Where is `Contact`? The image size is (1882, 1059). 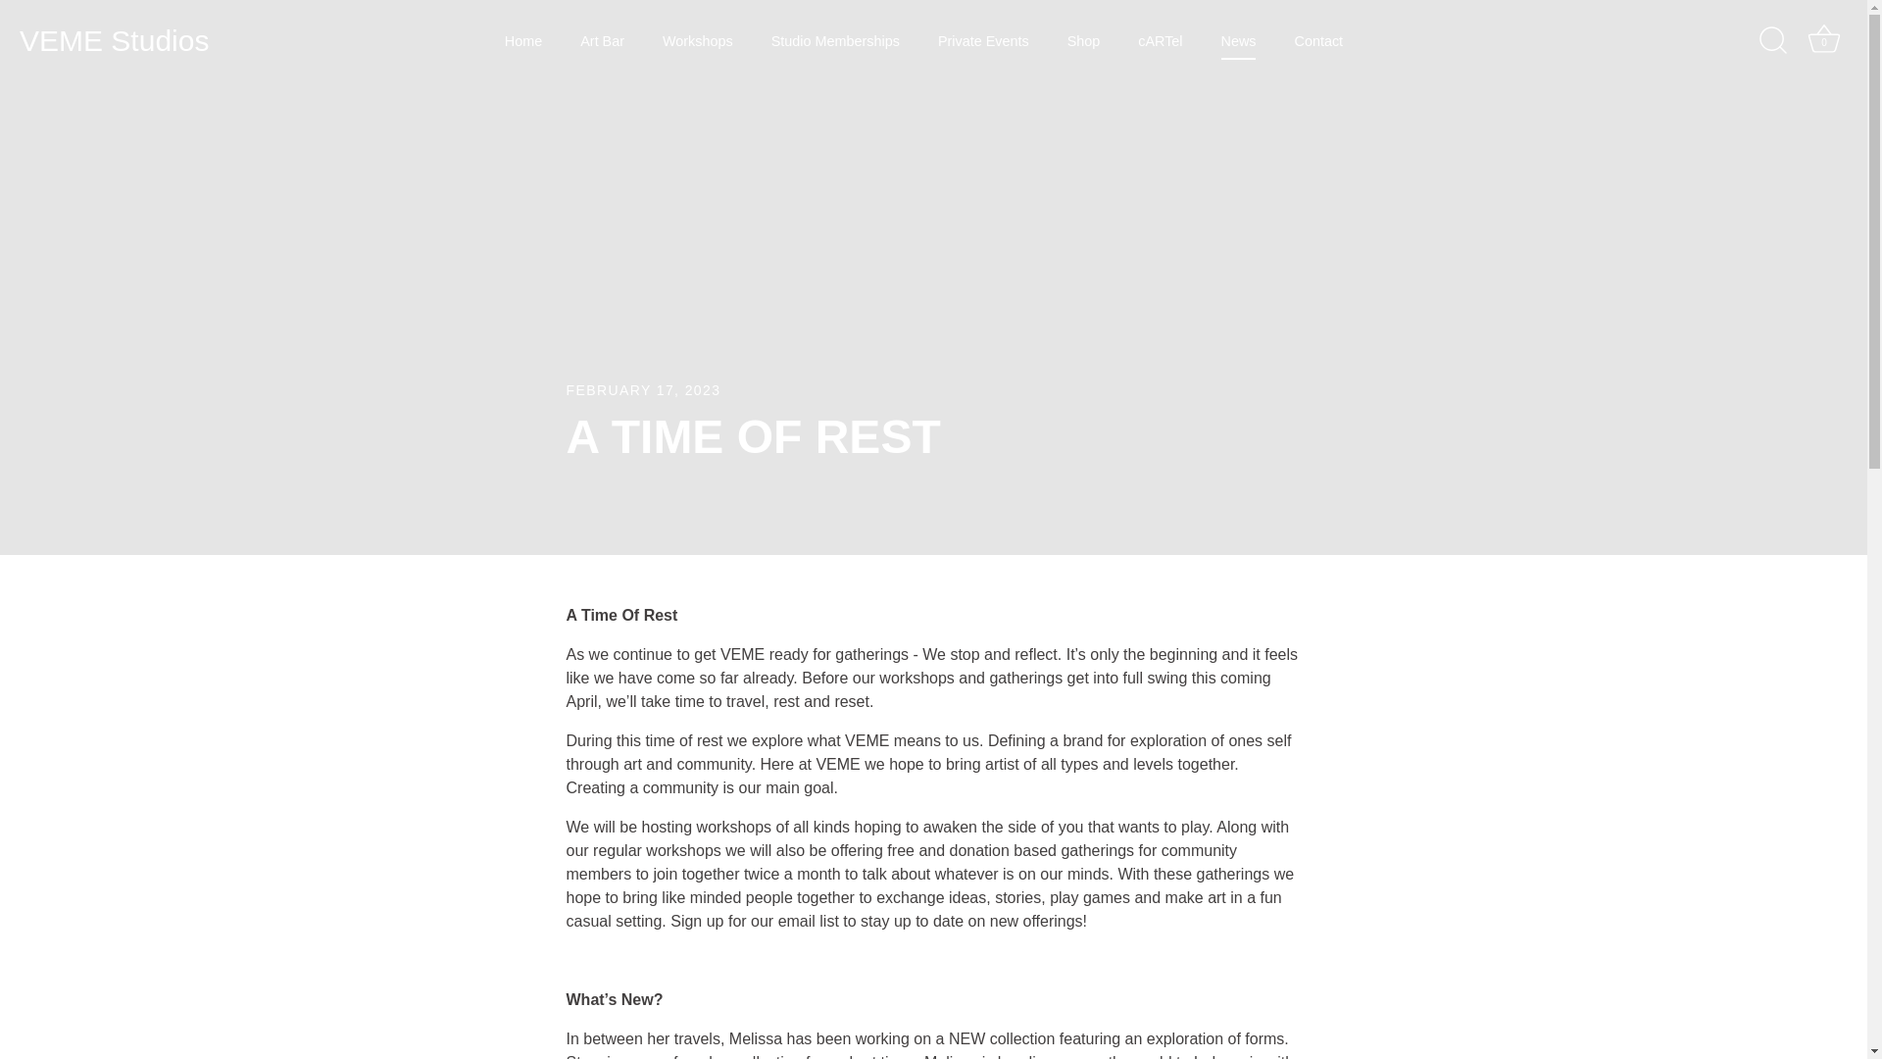
Contact is located at coordinates (1317, 40).